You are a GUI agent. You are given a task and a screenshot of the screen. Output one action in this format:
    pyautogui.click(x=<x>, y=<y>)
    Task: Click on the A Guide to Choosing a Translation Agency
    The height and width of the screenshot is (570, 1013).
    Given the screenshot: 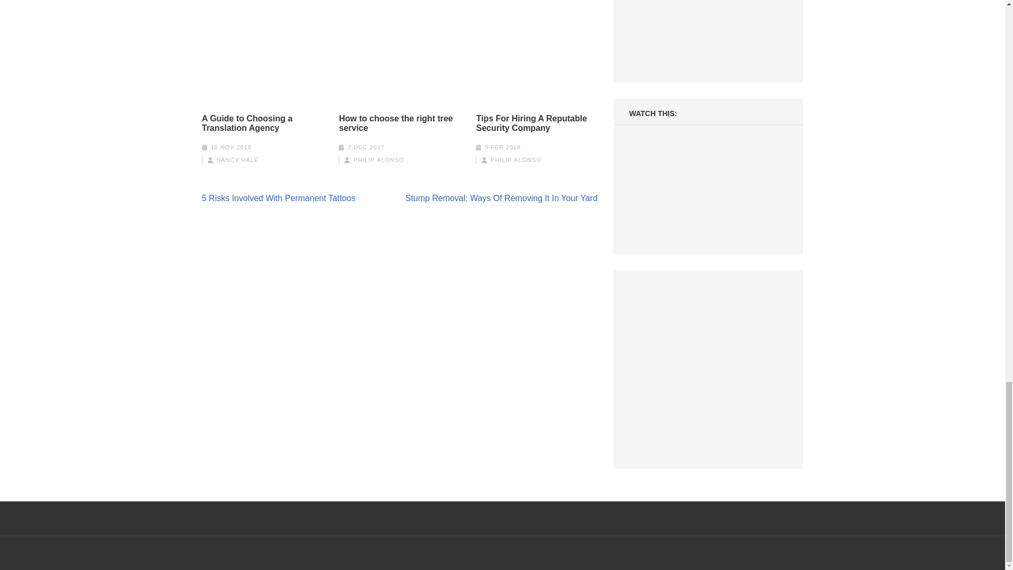 What is the action you would take?
    pyautogui.click(x=262, y=123)
    